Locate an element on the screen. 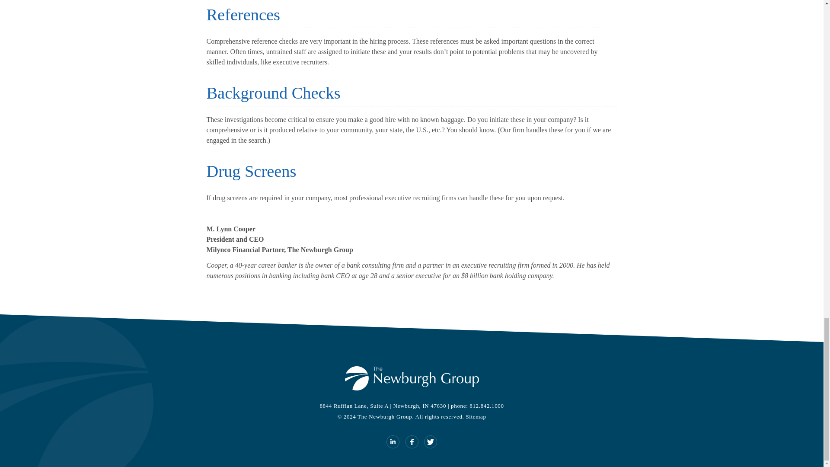  812.842.1000 is located at coordinates (487, 406).